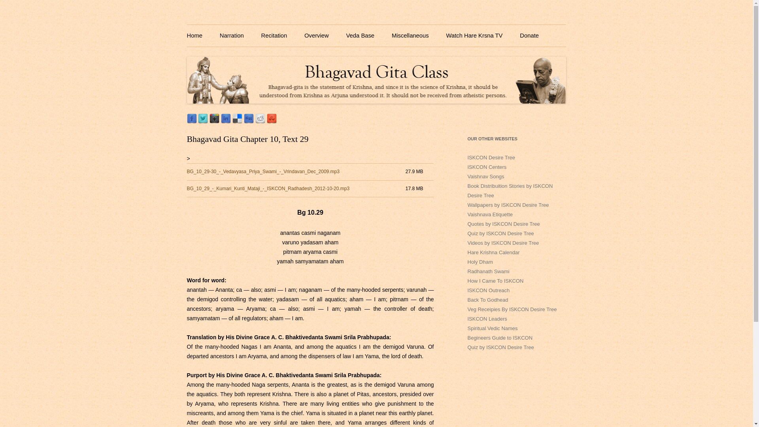 This screenshot has height=427, width=759. I want to click on Wallpapers by ISKCON Desire Tree, so click(508, 205).